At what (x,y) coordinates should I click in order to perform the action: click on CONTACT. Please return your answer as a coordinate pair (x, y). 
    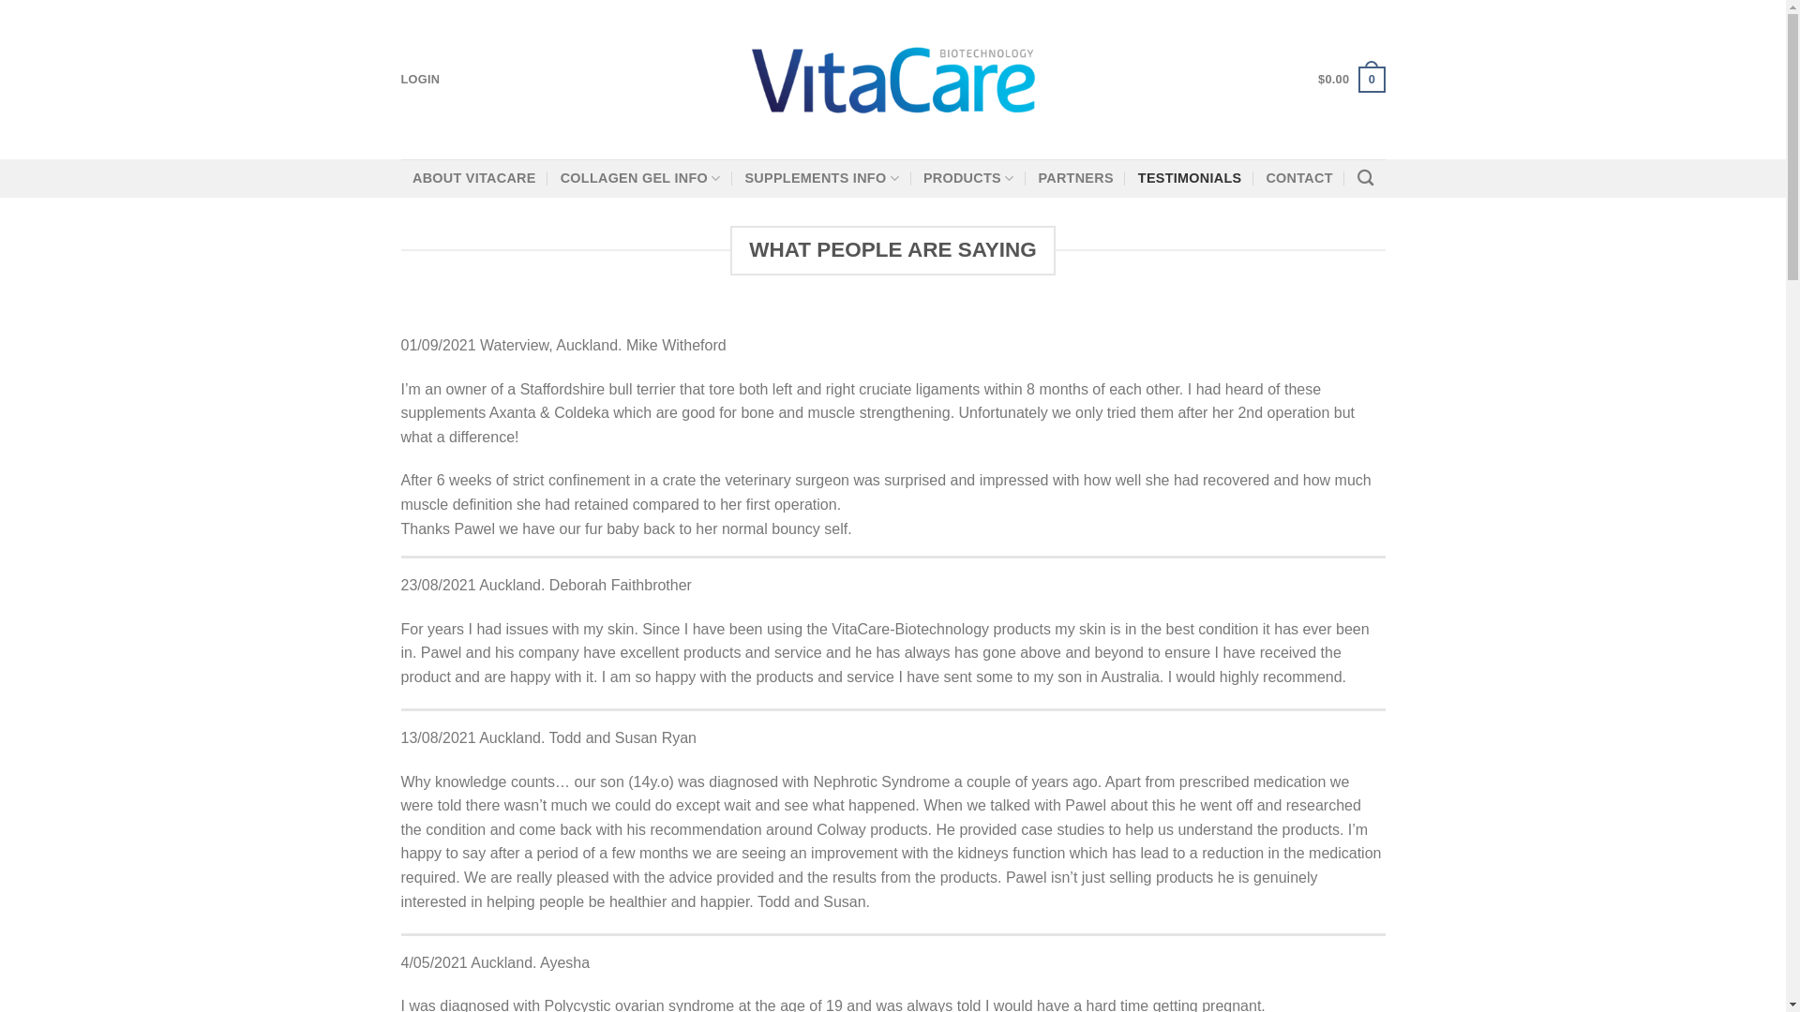
    Looking at the image, I should click on (1297, 178).